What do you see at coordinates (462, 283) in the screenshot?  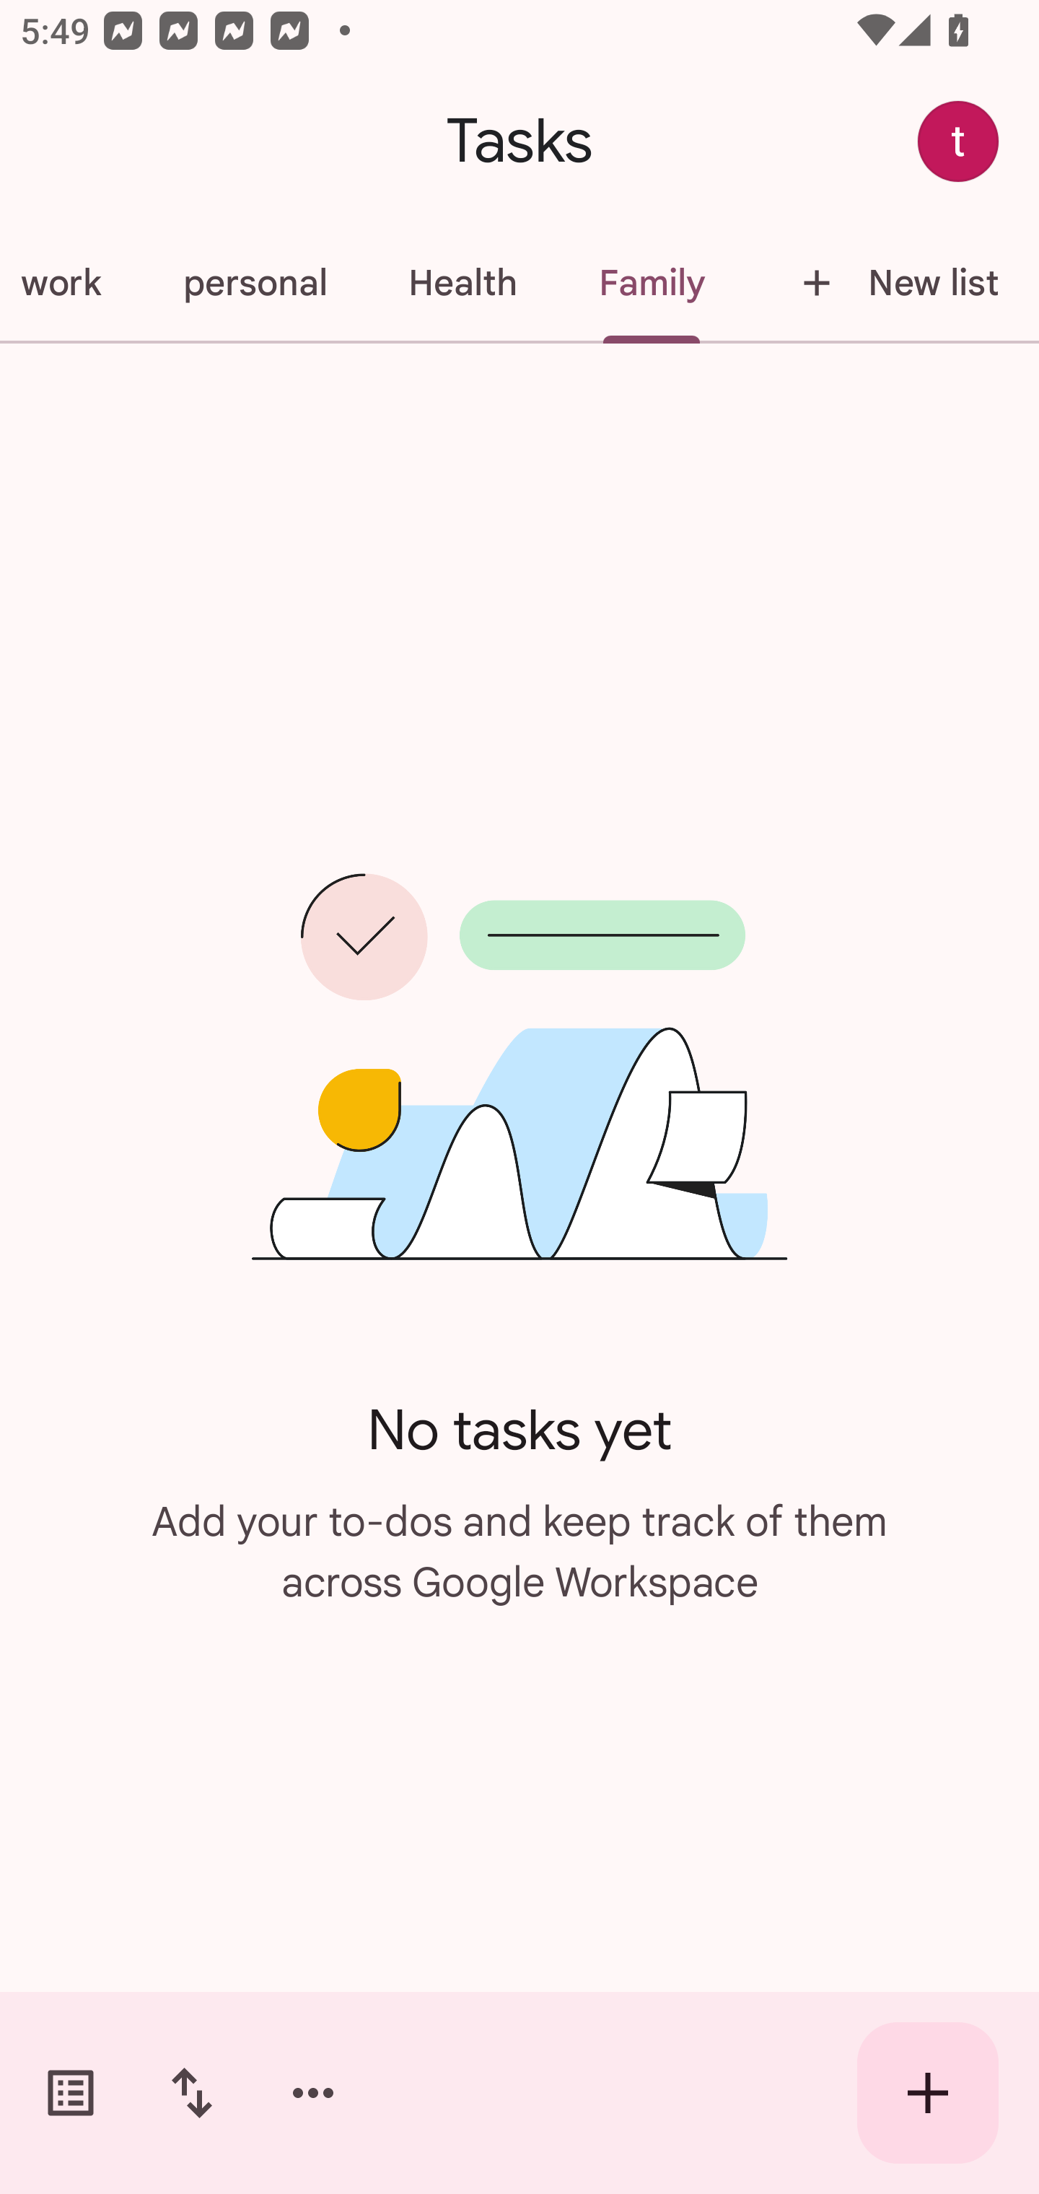 I see `Health` at bounding box center [462, 283].